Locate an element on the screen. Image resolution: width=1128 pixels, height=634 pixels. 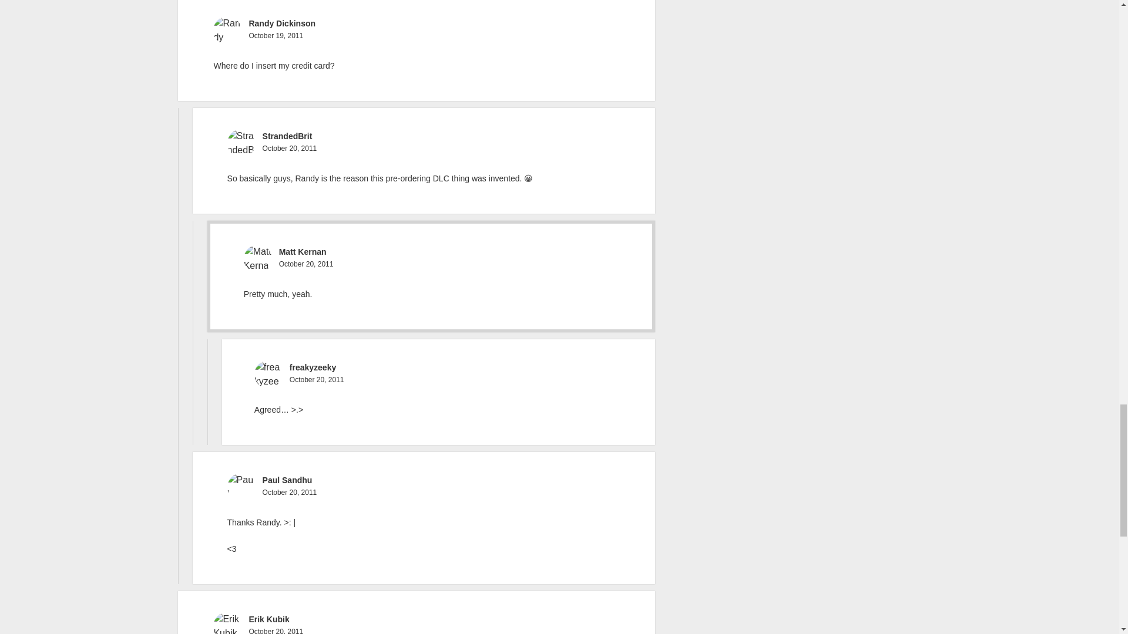
Randy Dickinson is located at coordinates (282, 23).